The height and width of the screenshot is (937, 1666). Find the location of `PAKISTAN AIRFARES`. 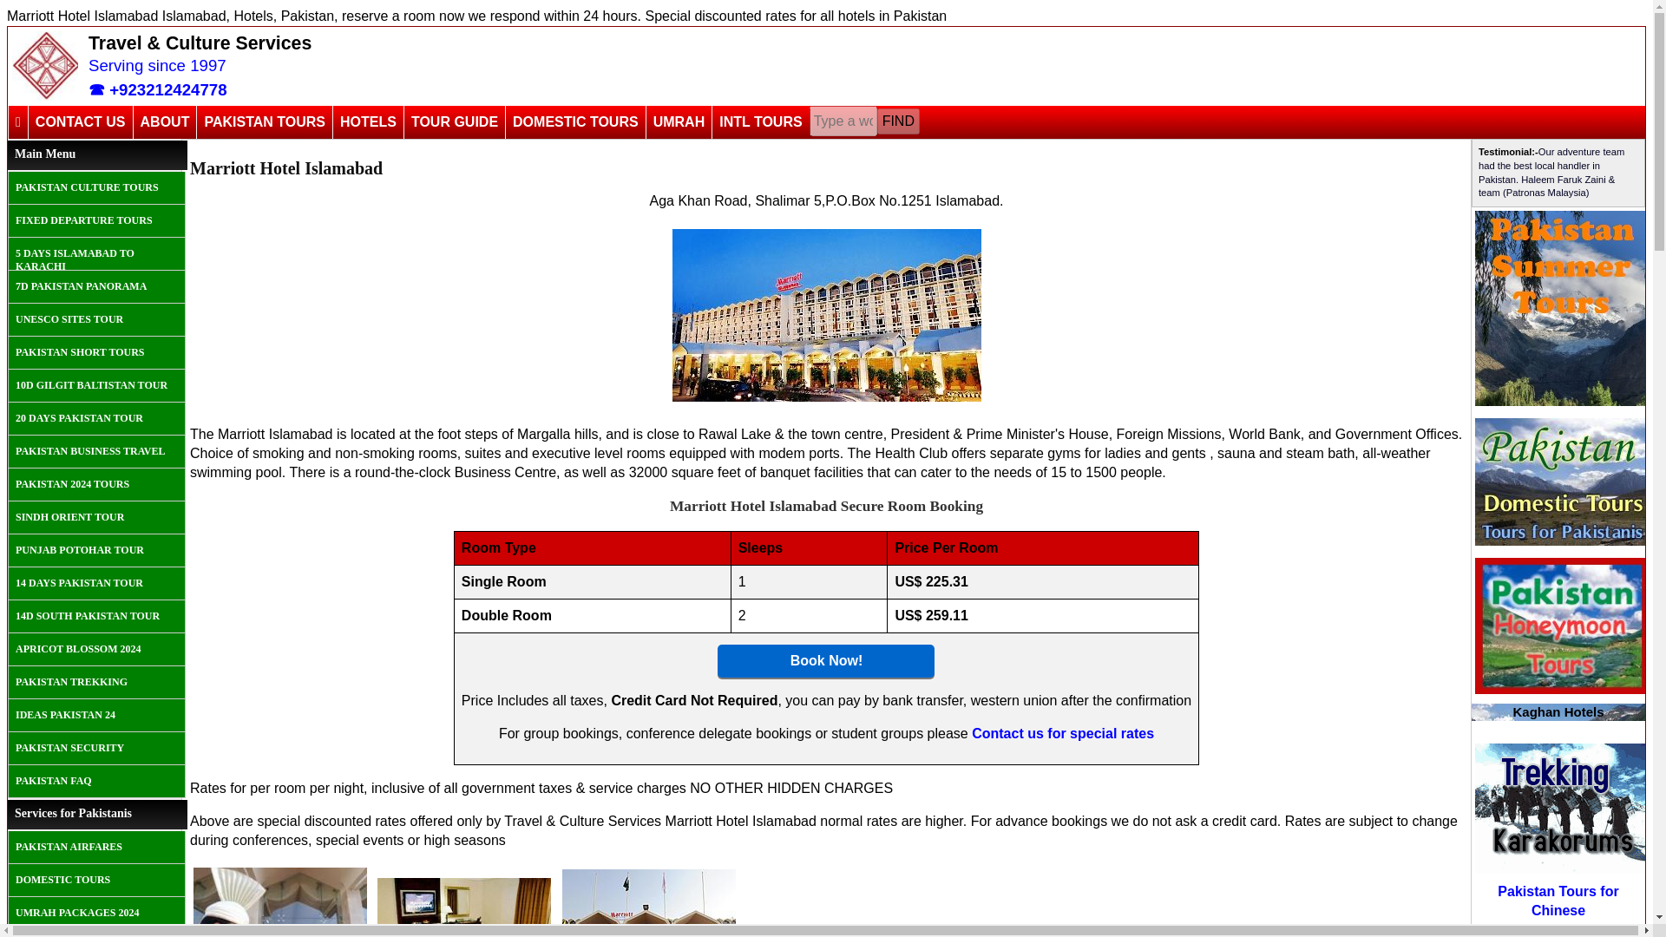

PAKISTAN AIRFARES is located at coordinates (96, 847).